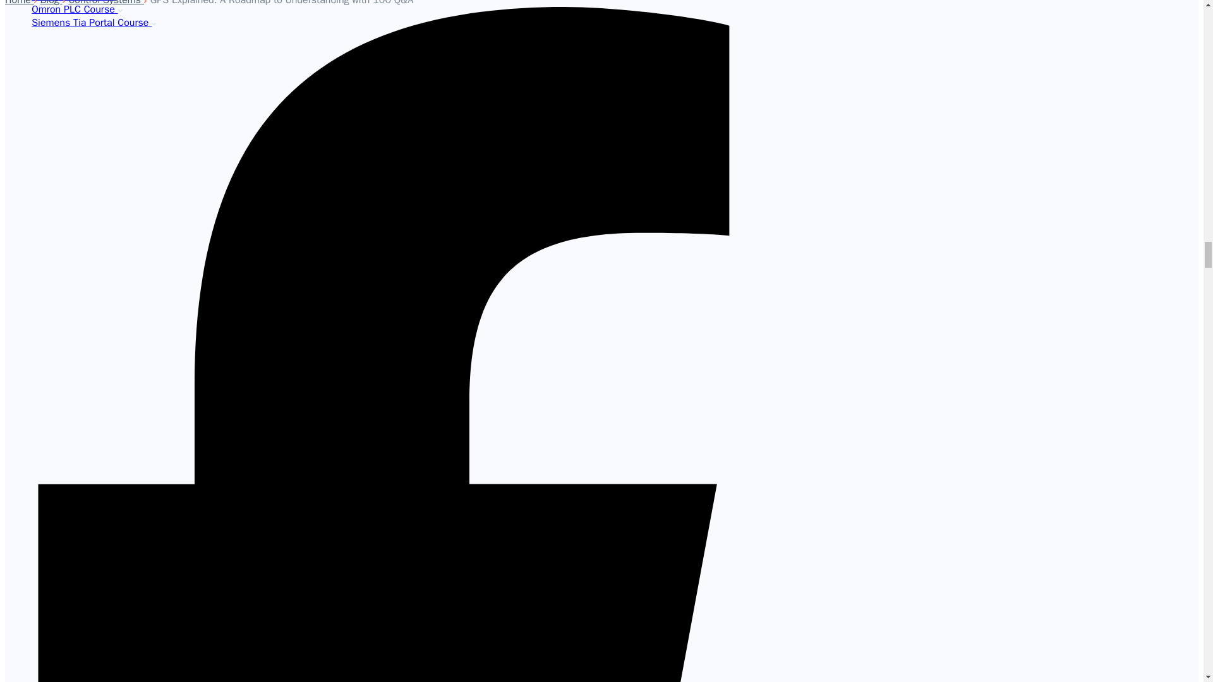  Describe the element at coordinates (19, 3) in the screenshot. I see `Home` at that location.